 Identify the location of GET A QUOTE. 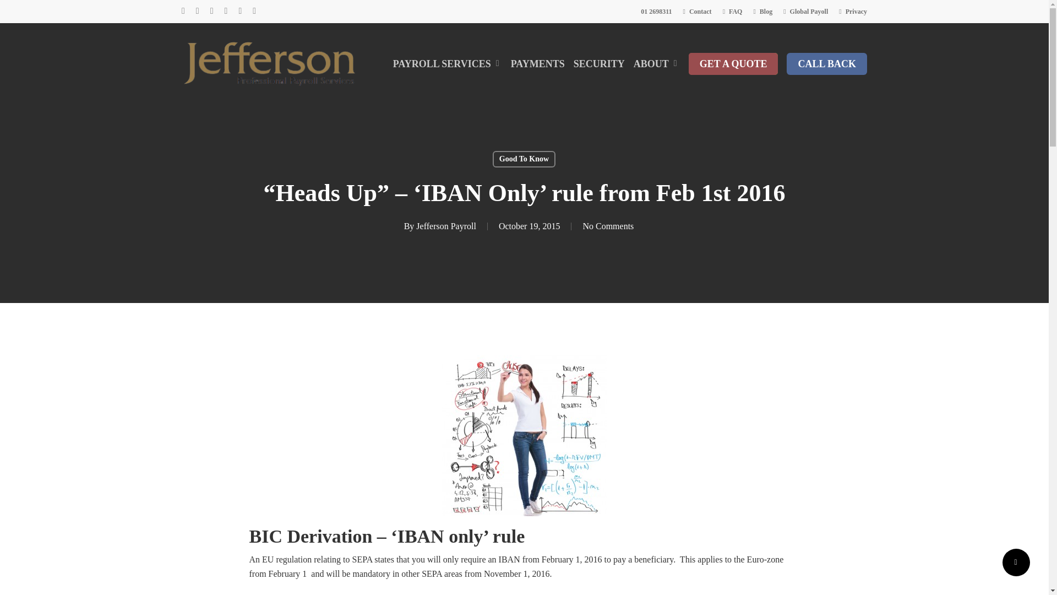
(733, 64).